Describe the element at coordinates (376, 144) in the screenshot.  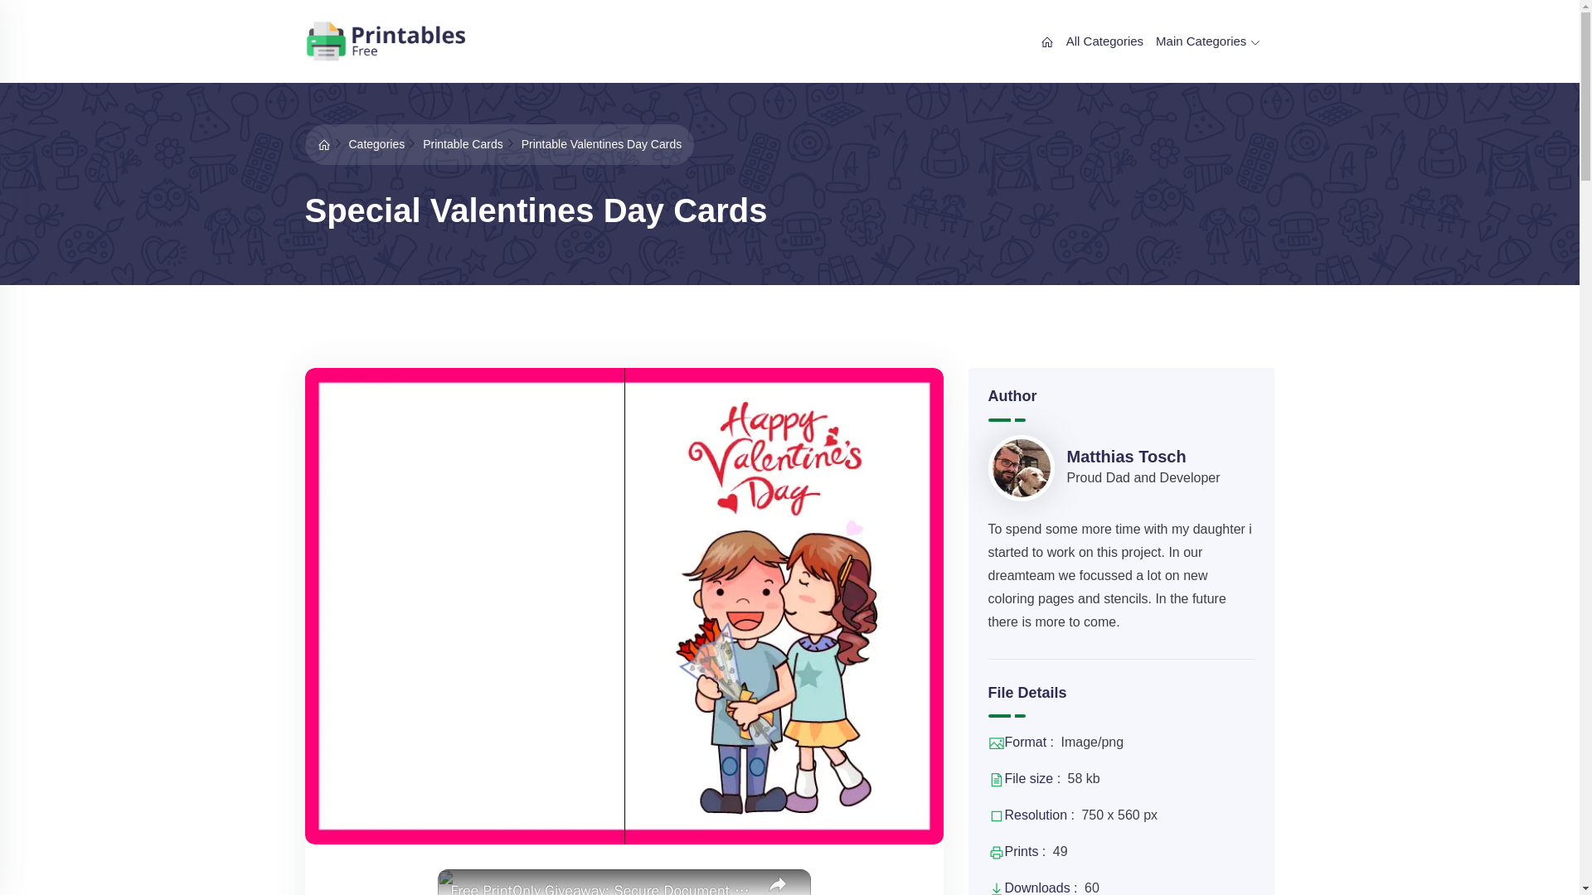
I see `Categories` at that location.